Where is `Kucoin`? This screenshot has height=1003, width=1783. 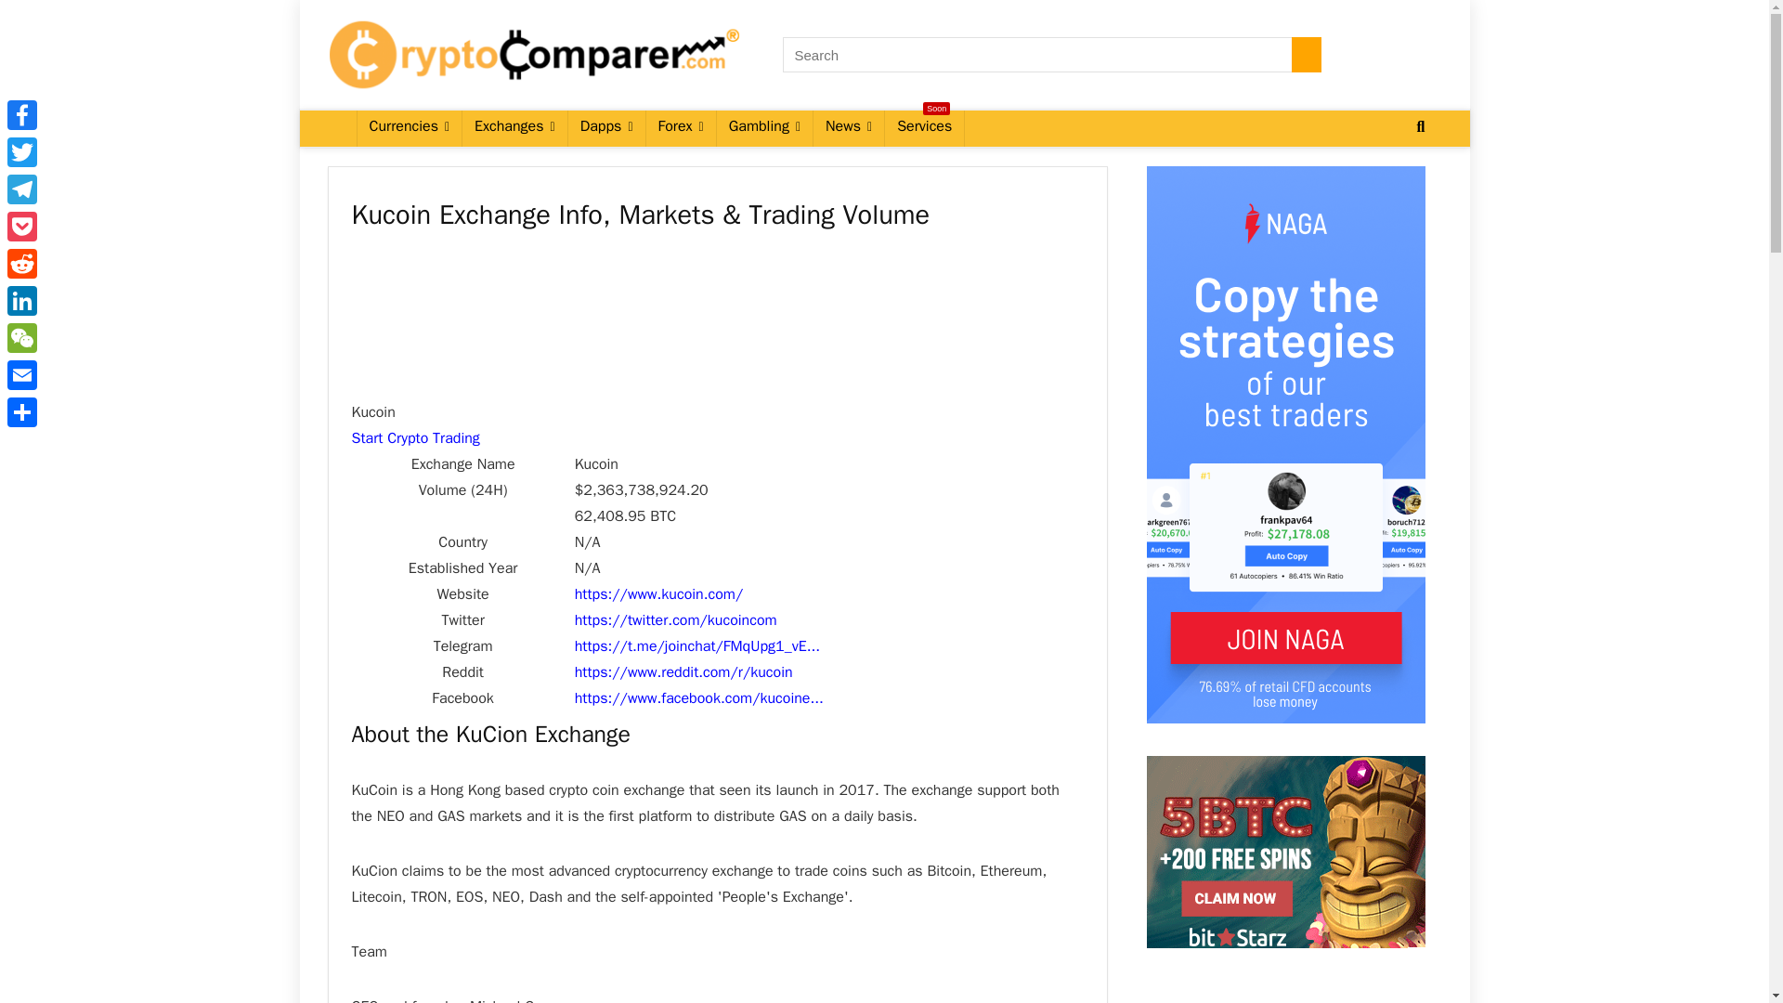 Kucoin is located at coordinates (676, 620).